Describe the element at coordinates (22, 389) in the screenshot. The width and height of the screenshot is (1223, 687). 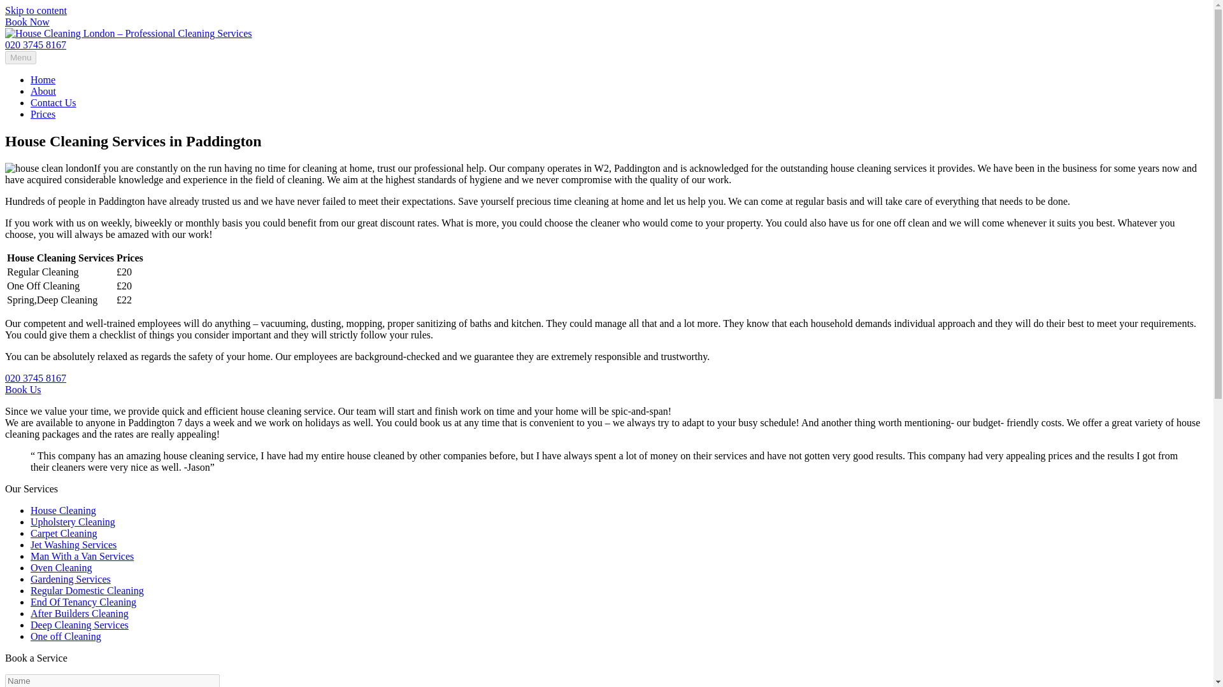
I see `Book Us` at that location.